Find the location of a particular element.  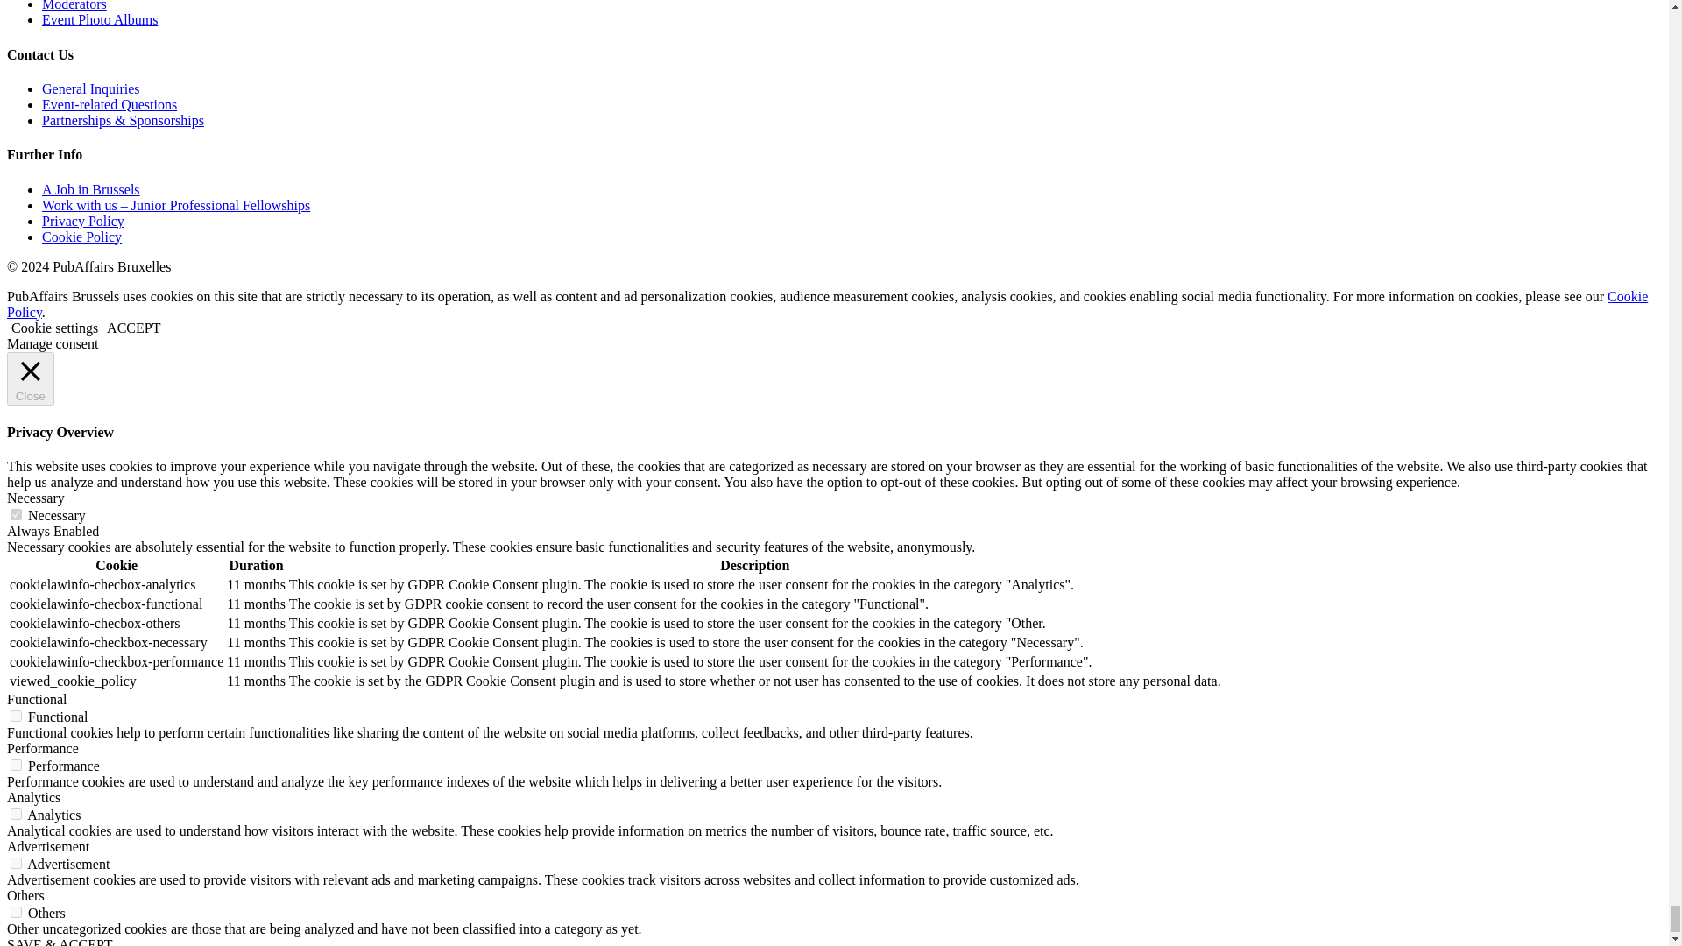

on is located at coordinates (16, 766).